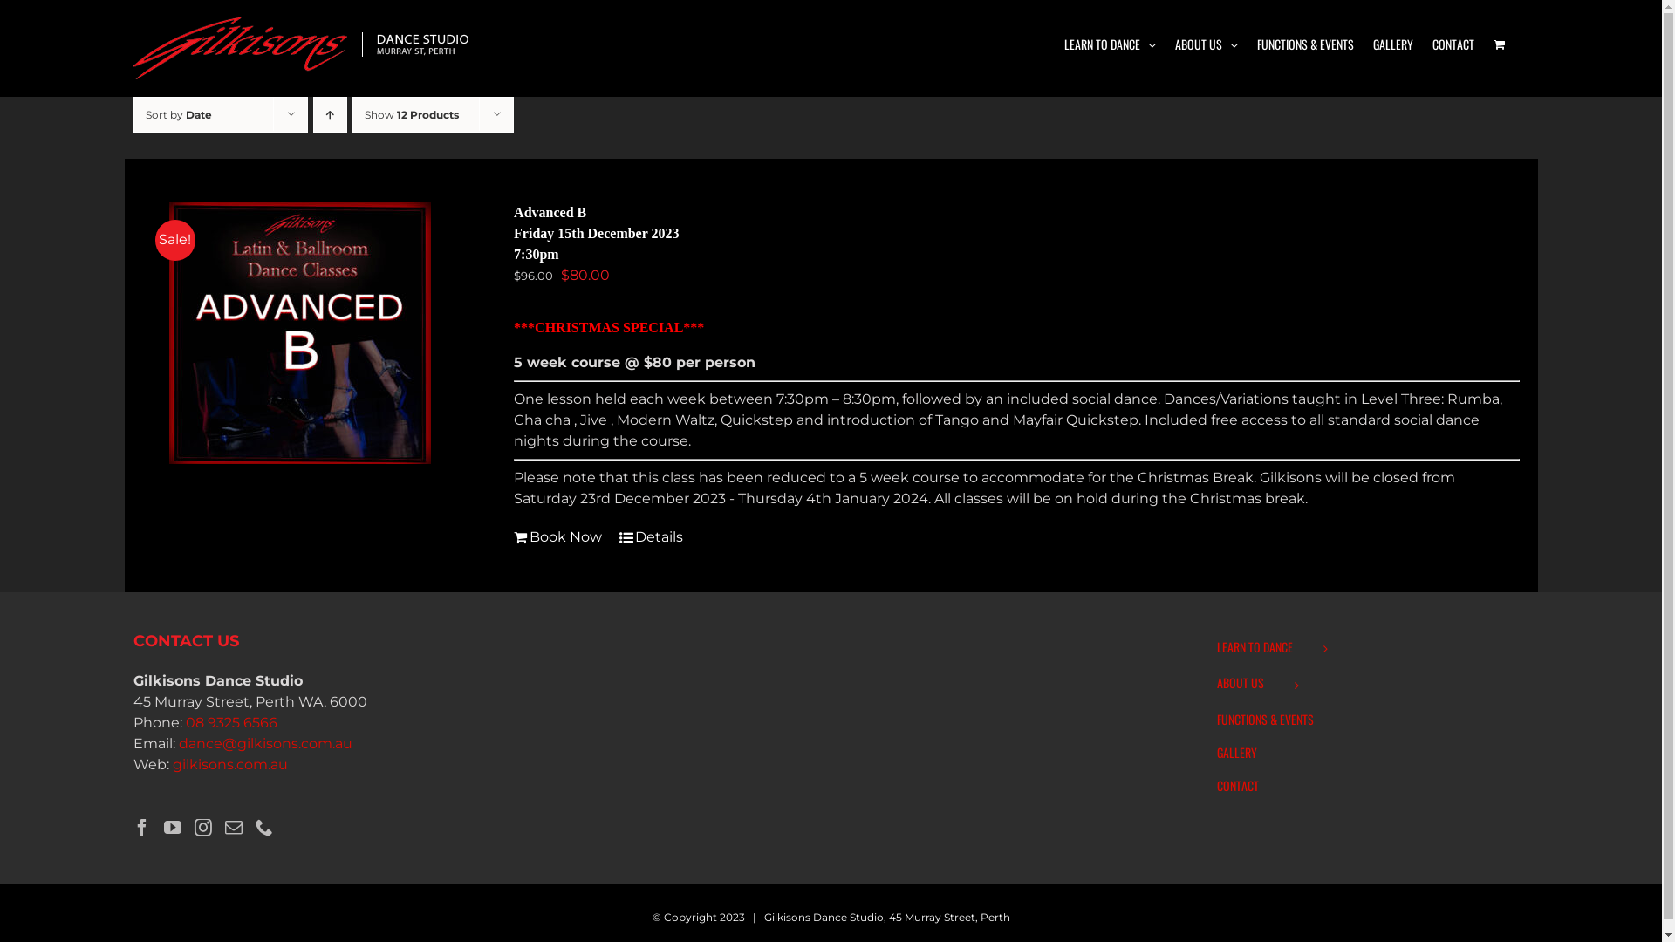  What do you see at coordinates (1110, 44) in the screenshot?
I see `LEARN TO DANCE` at bounding box center [1110, 44].